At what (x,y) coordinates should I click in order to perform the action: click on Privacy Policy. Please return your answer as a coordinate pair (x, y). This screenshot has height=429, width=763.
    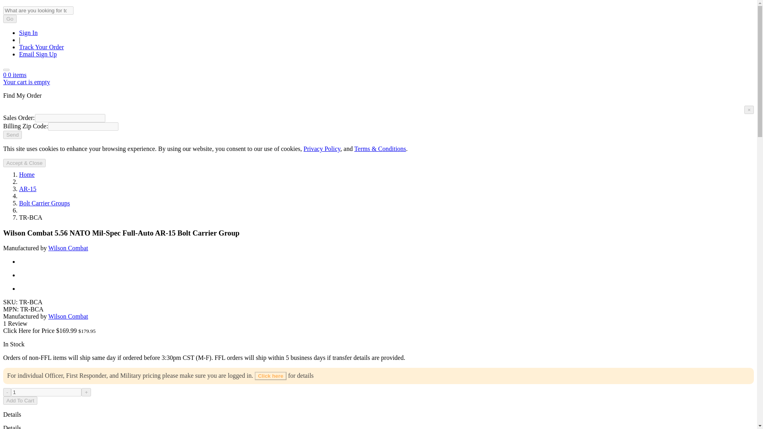
    Looking at the image, I should click on (322, 149).